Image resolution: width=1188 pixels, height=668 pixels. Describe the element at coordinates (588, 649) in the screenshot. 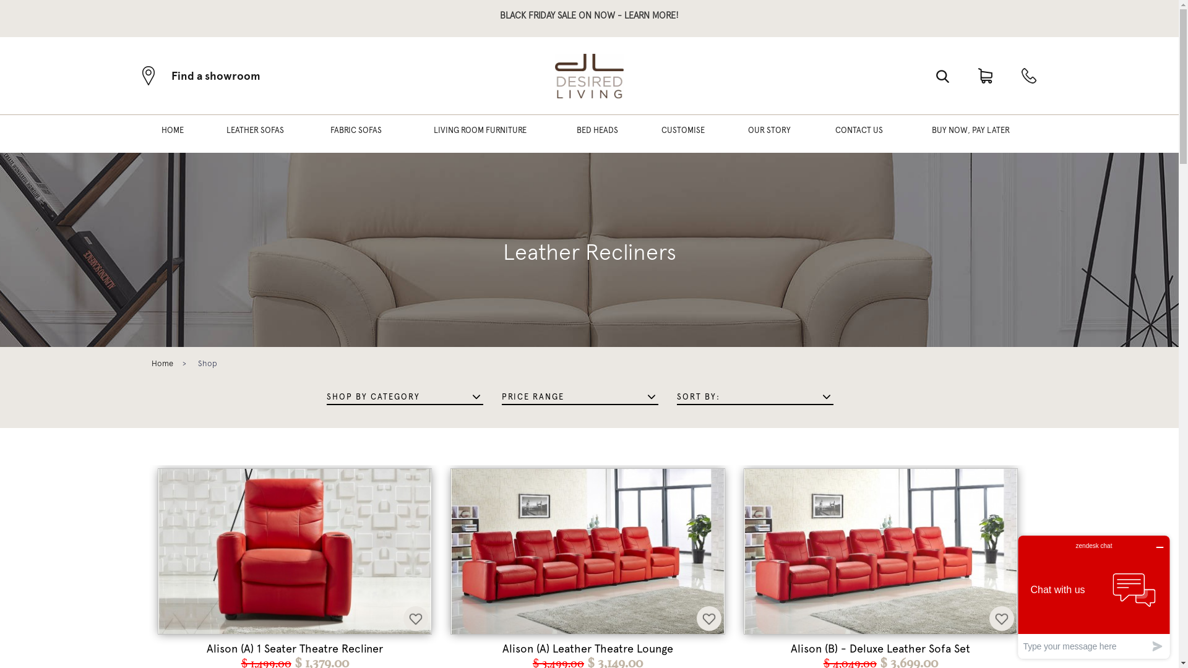

I see `Alison (A) Leather Theatre Lounge` at that location.